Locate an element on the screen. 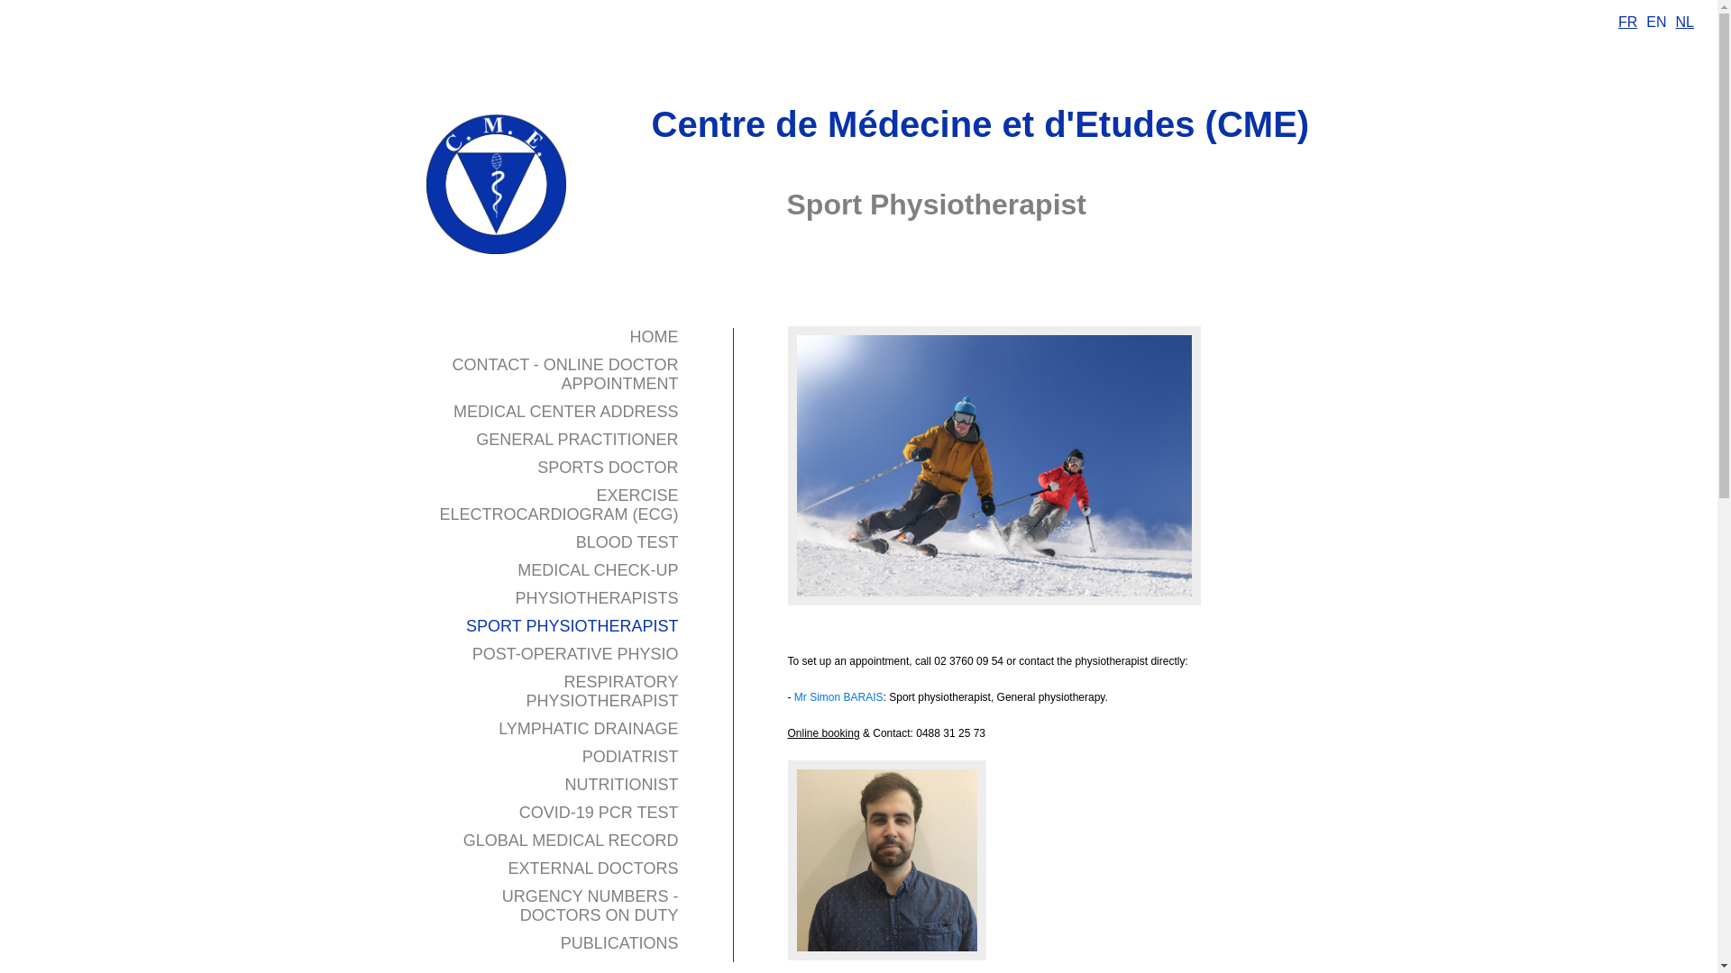 The height and width of the screenshot is (973, 1731). NUTRITIONIST is located at coordinates (621, 803).